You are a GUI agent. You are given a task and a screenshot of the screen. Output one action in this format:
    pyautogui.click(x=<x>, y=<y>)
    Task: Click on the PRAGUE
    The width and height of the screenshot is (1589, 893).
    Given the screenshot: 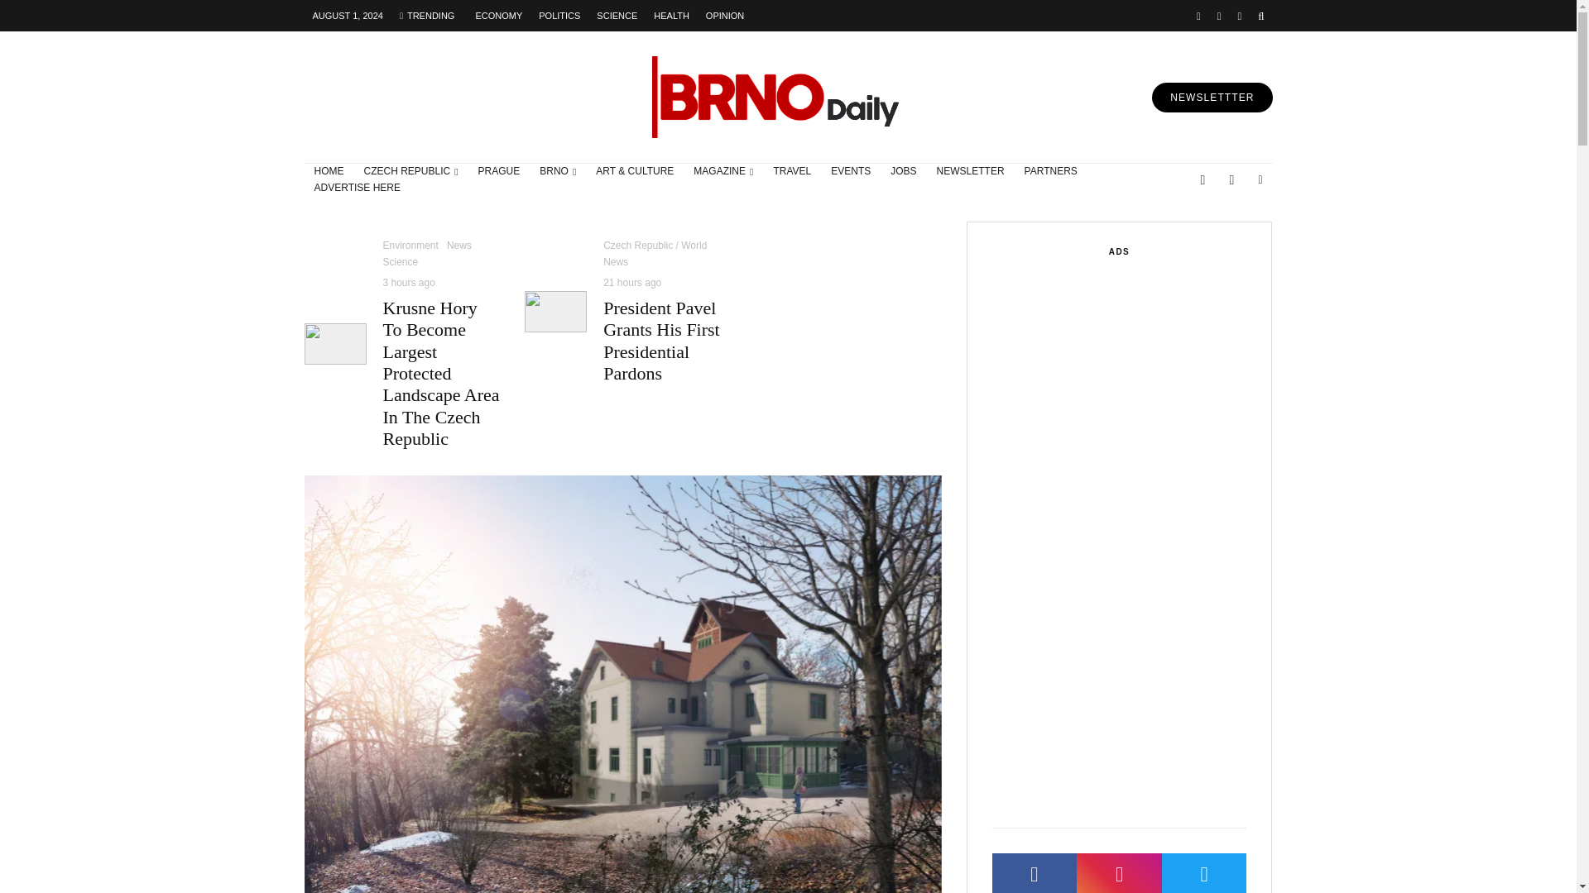 What is the action you would take?
    pyautogui.click(x=500, y=172)
    